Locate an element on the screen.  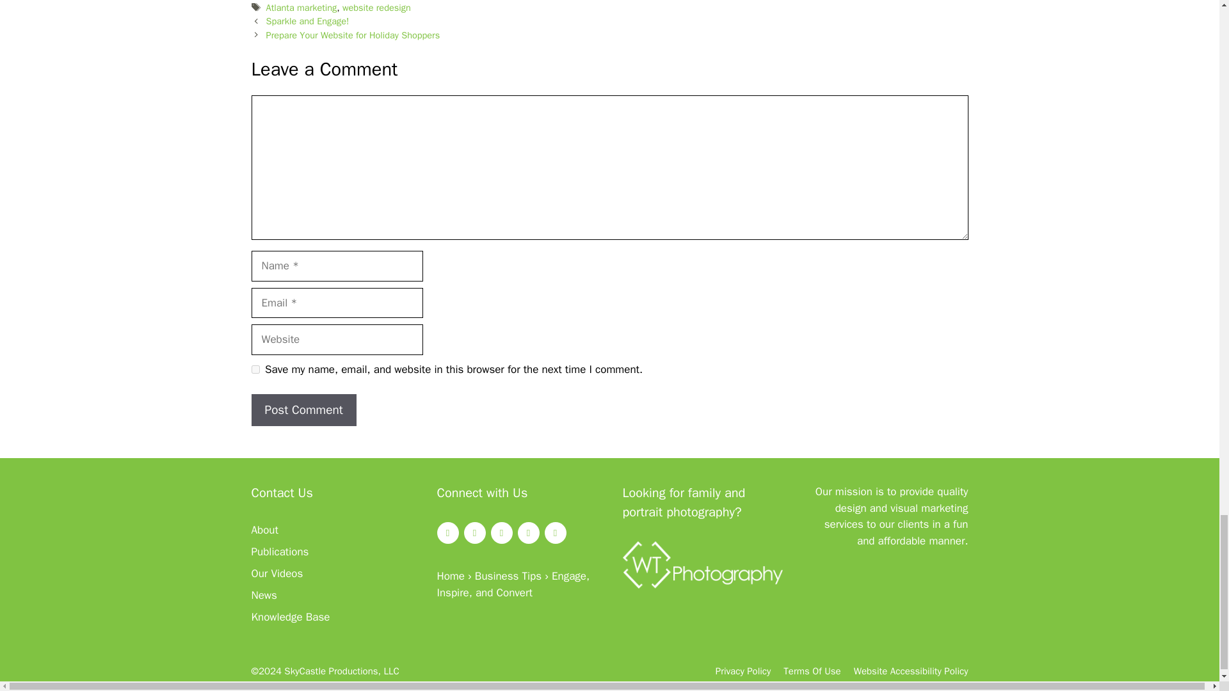
Facebook is located at coordinates (447, 532).